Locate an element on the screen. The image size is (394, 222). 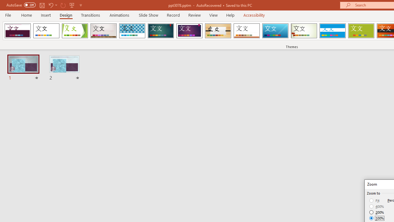
Insert is located at coordinates (46, 15).